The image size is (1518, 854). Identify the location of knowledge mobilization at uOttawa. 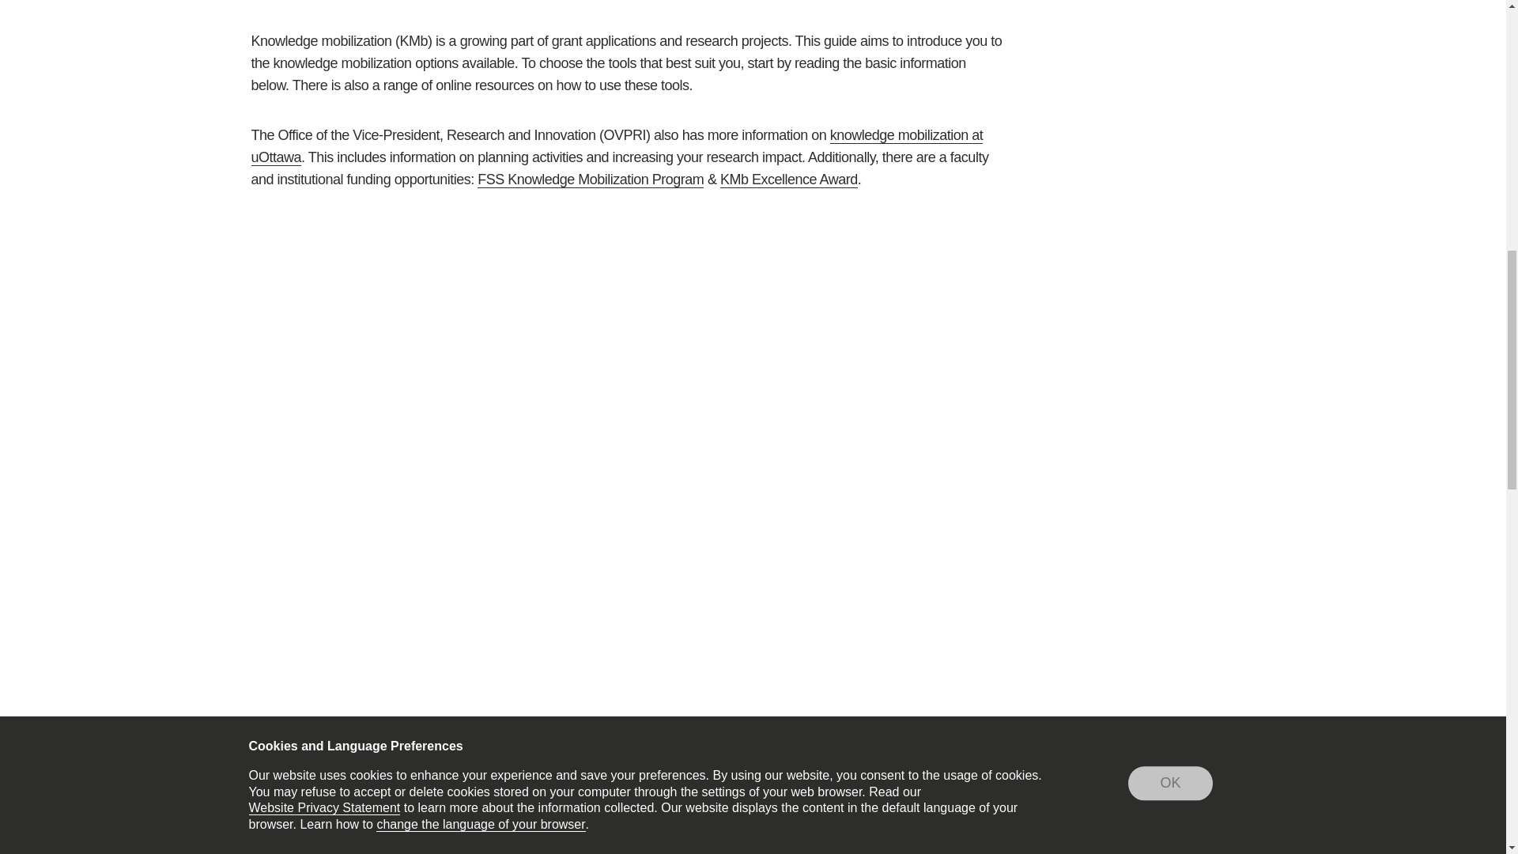
(617, 145).